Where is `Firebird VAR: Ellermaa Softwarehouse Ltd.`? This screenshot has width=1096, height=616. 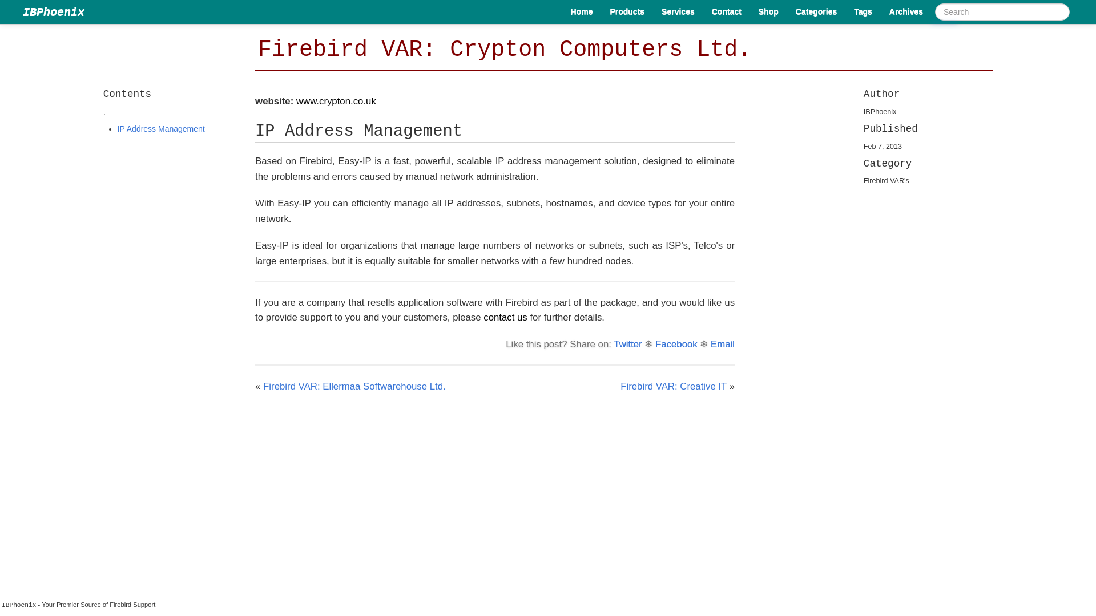
Firebird VAR: Ellermaa Softwarehouse Ltd. is located at coordinates (354, 386).